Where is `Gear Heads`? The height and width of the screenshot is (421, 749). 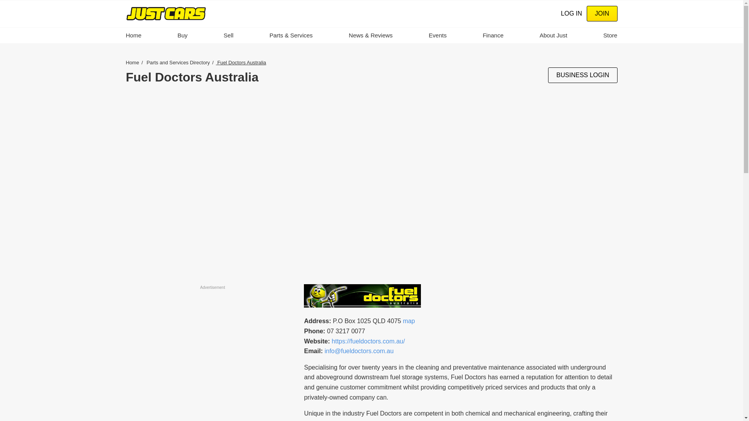
Gear Heads is located at coordinates (610, 35).